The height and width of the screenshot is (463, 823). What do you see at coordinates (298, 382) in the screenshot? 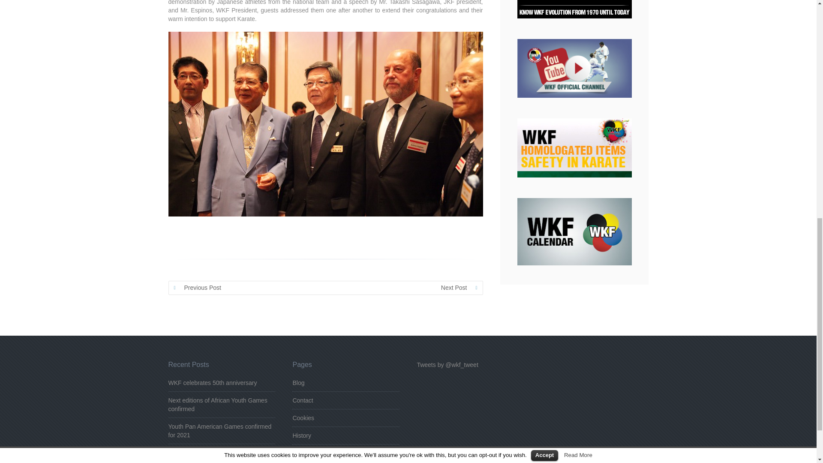
I see `Blog` at bounding box center [298, 382].